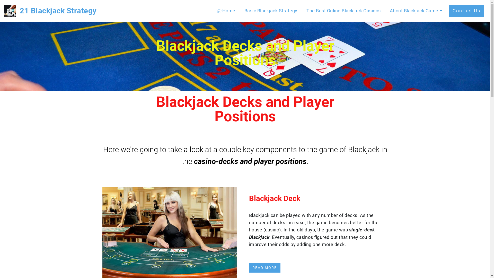 The width and height of the screenshot is (494, 278). What do you see at coordinates (416, 11) in the screenshot?
I see `About Blackjack Game` at bounding box center [416, 11].